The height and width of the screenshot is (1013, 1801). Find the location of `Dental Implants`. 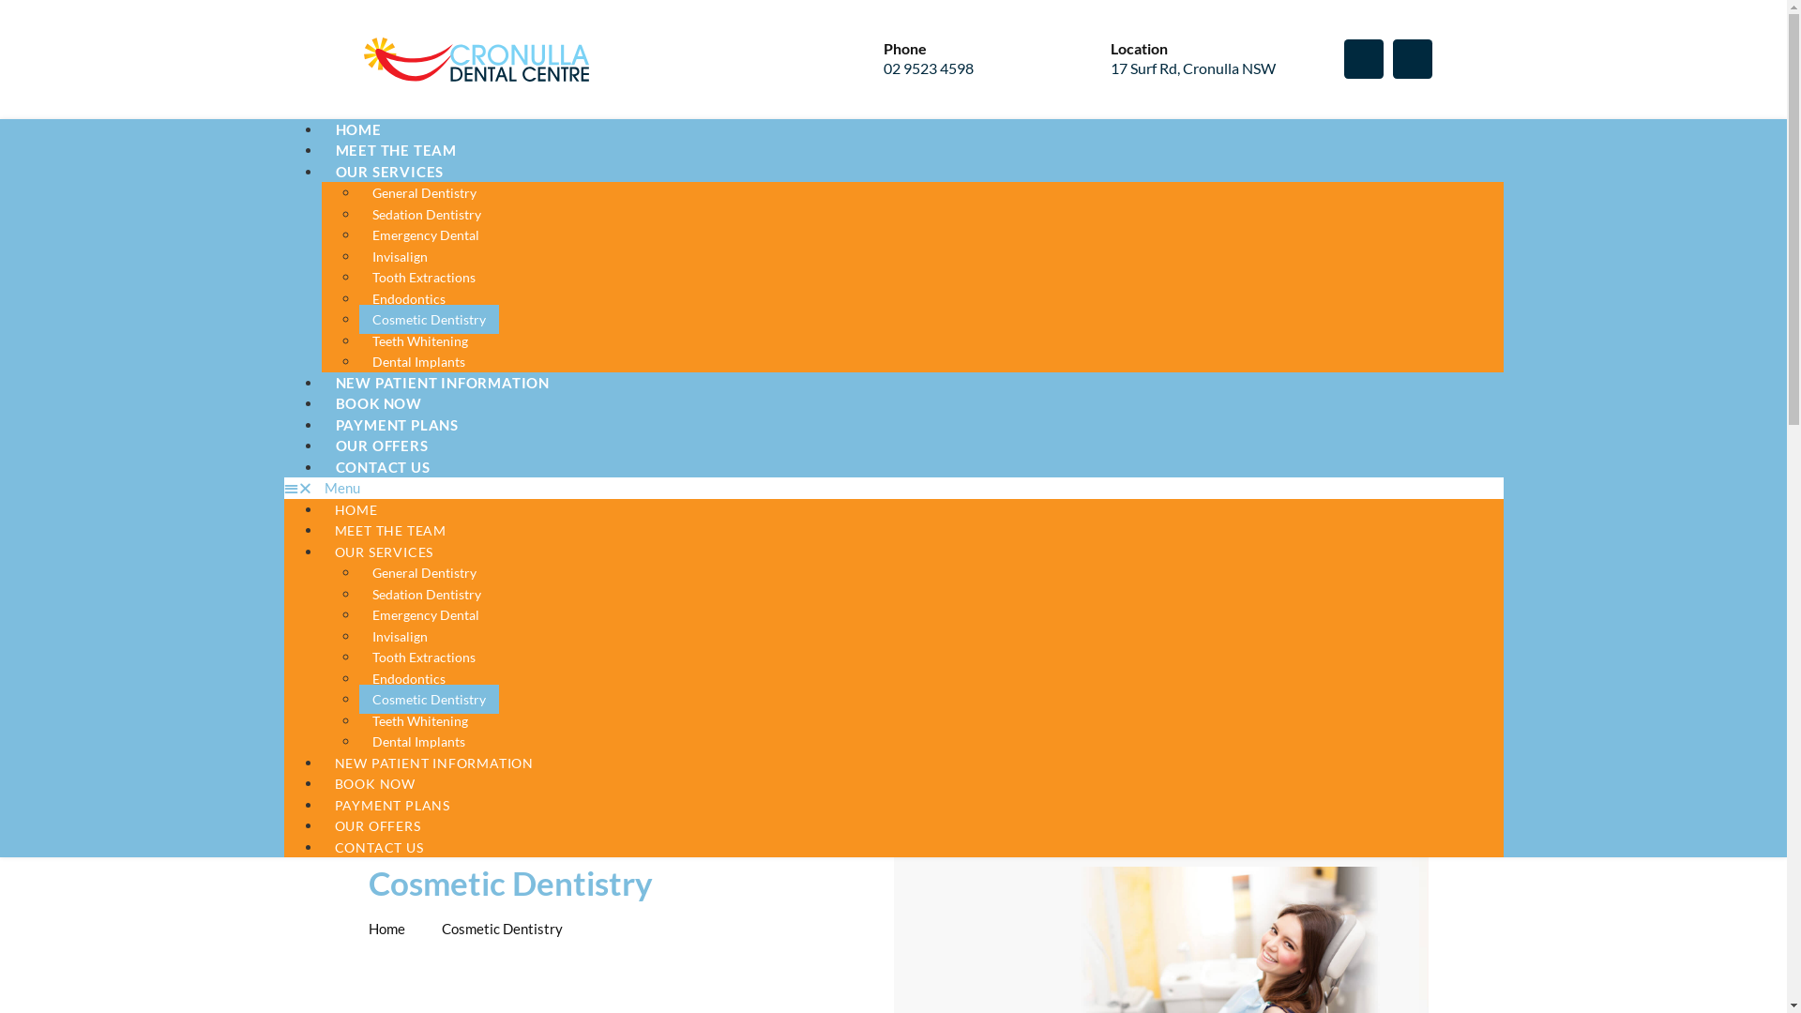

Dental Implants is located at coordinates (417, 741).